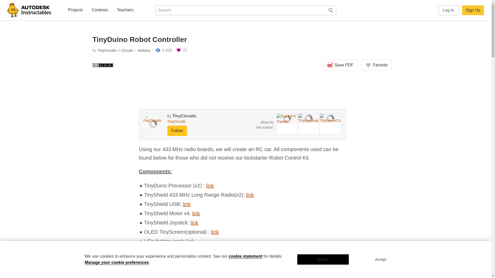 The image size is (495, 278). Describe the element at coordinates (177, 131) in the screenshot. I see `Follow` at that location.